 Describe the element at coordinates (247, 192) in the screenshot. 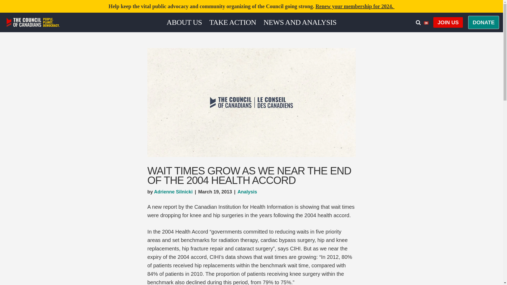

I see `Analysis` at that location.